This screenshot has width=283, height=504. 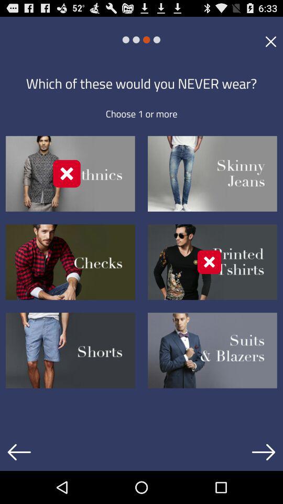 I want to click on go to previous, so click(x=19, y=452).